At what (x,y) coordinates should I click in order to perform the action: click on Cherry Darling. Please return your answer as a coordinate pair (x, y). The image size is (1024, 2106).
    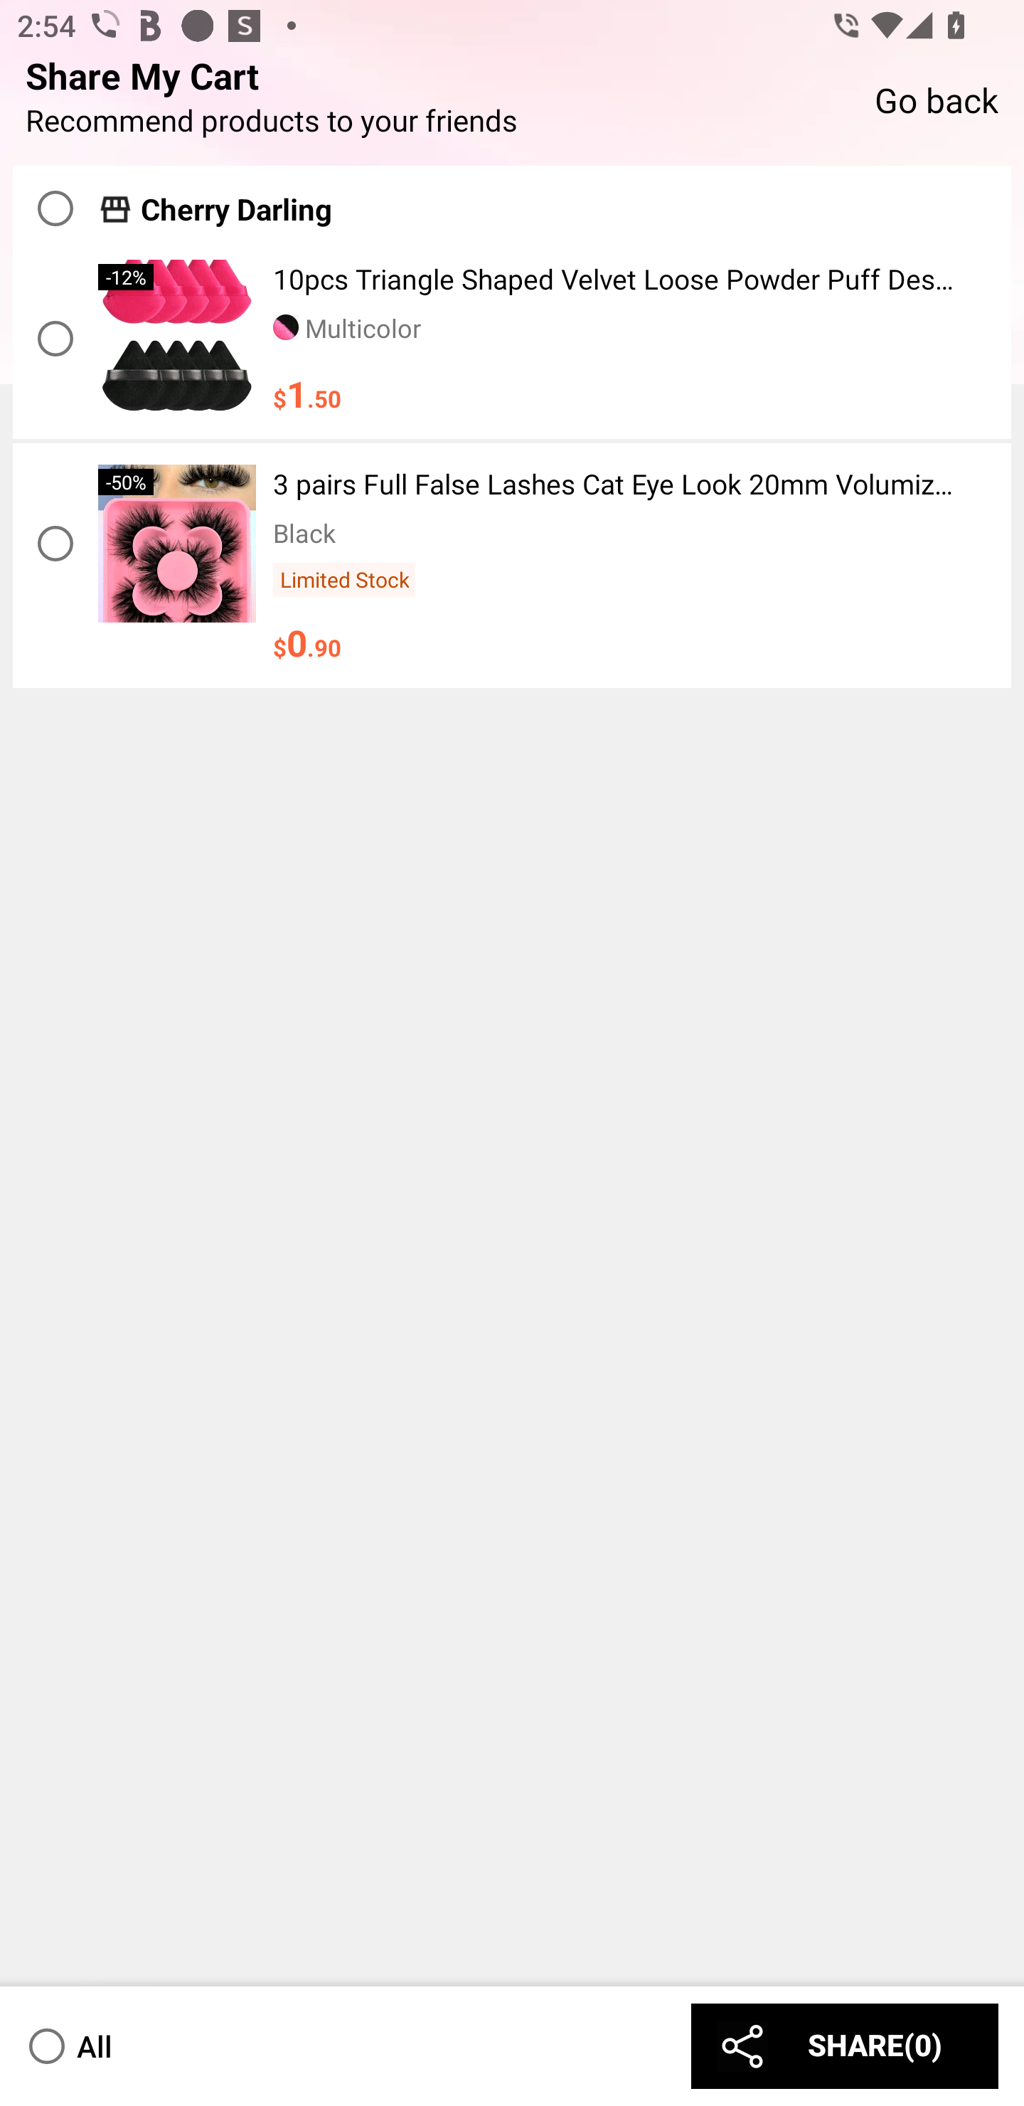
    Looking at the image, I should click on (237, 209).